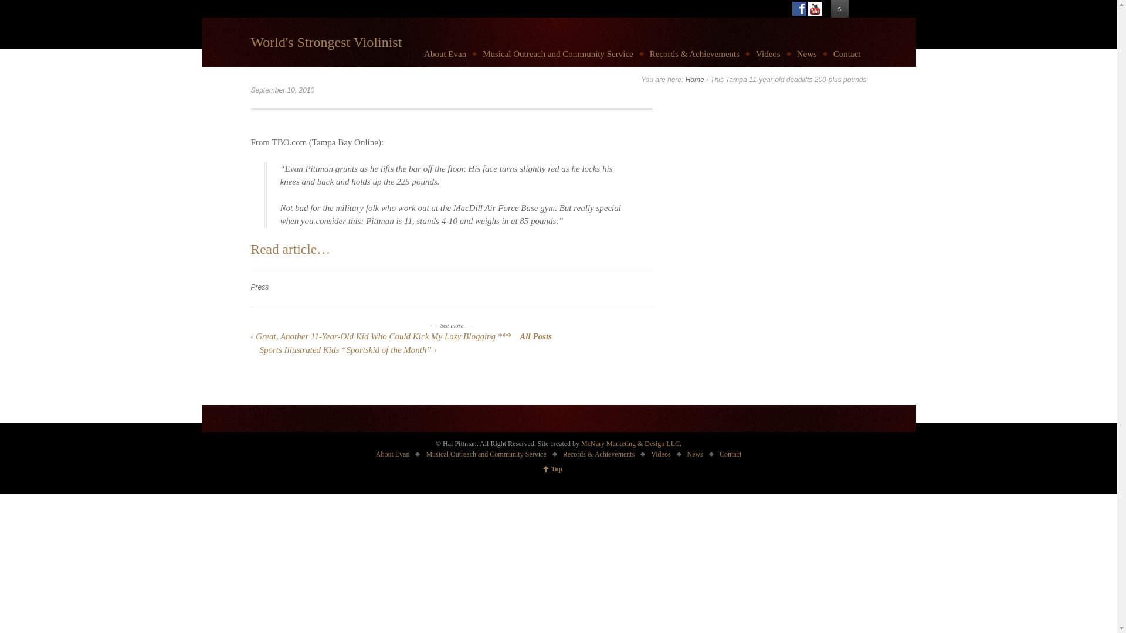  I want to click on World's Strongest Violinist, so click(326, 42).